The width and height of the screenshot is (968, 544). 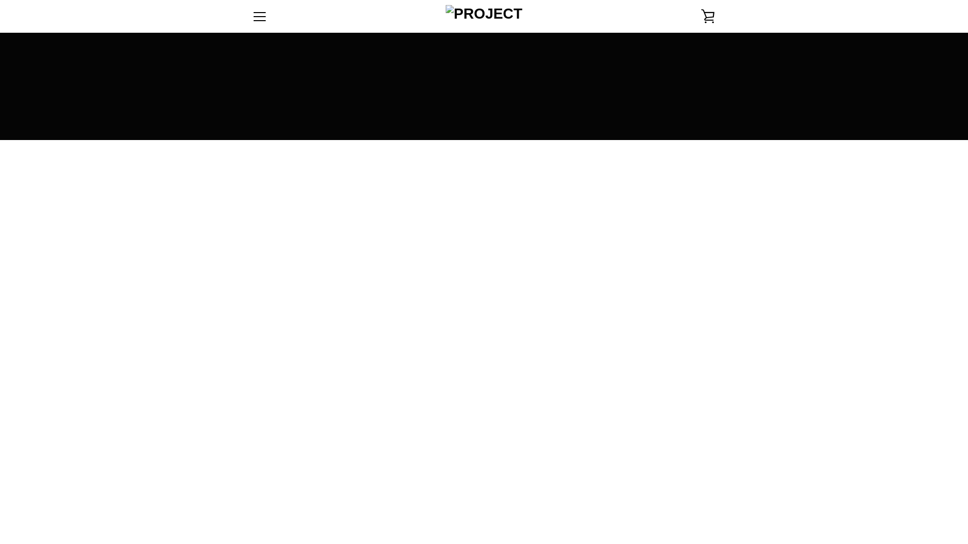 What do you see at coordinates (708, 16) in the screenshot?
I see `VIEW CART` at bounding box center [708, 16].